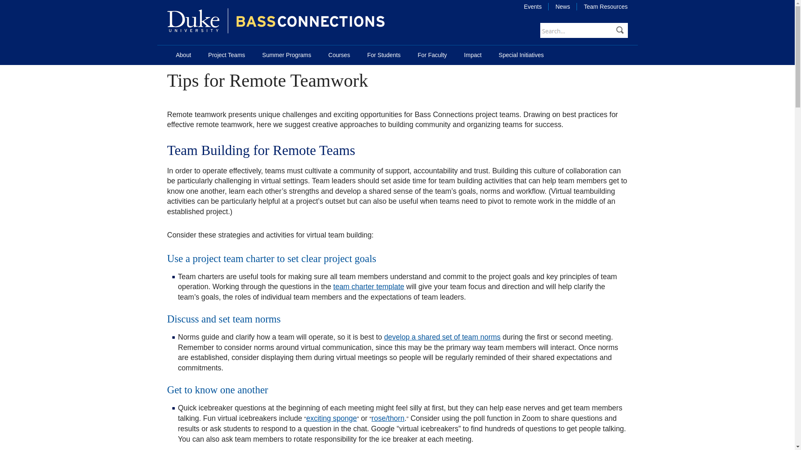  I want to click on Team Resources, so click(602, 6).